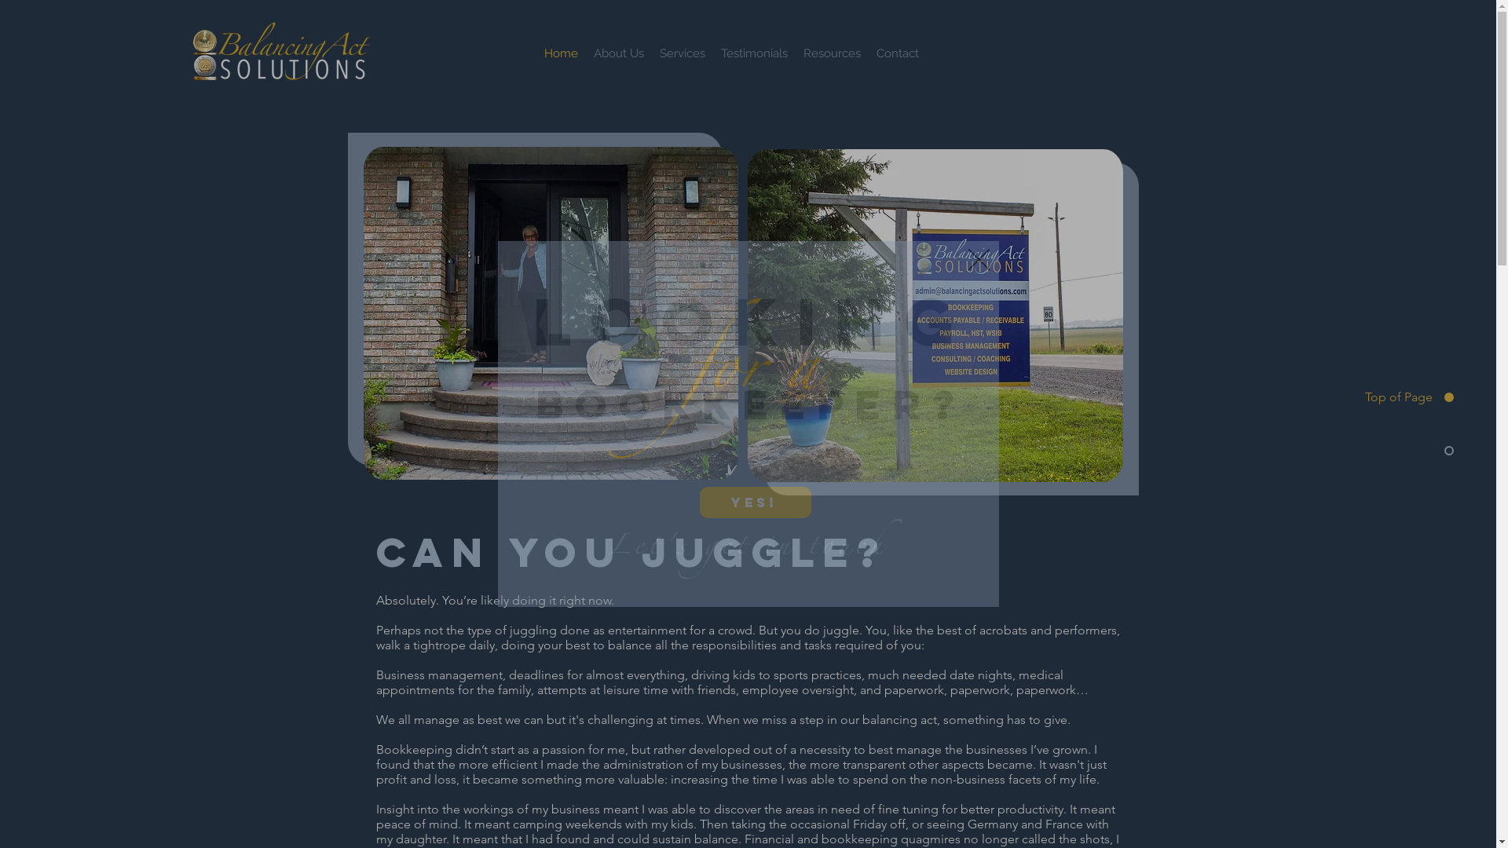  Describe the element at coordinates (755, 503) in the screenshot. I see `yes!` at that location.